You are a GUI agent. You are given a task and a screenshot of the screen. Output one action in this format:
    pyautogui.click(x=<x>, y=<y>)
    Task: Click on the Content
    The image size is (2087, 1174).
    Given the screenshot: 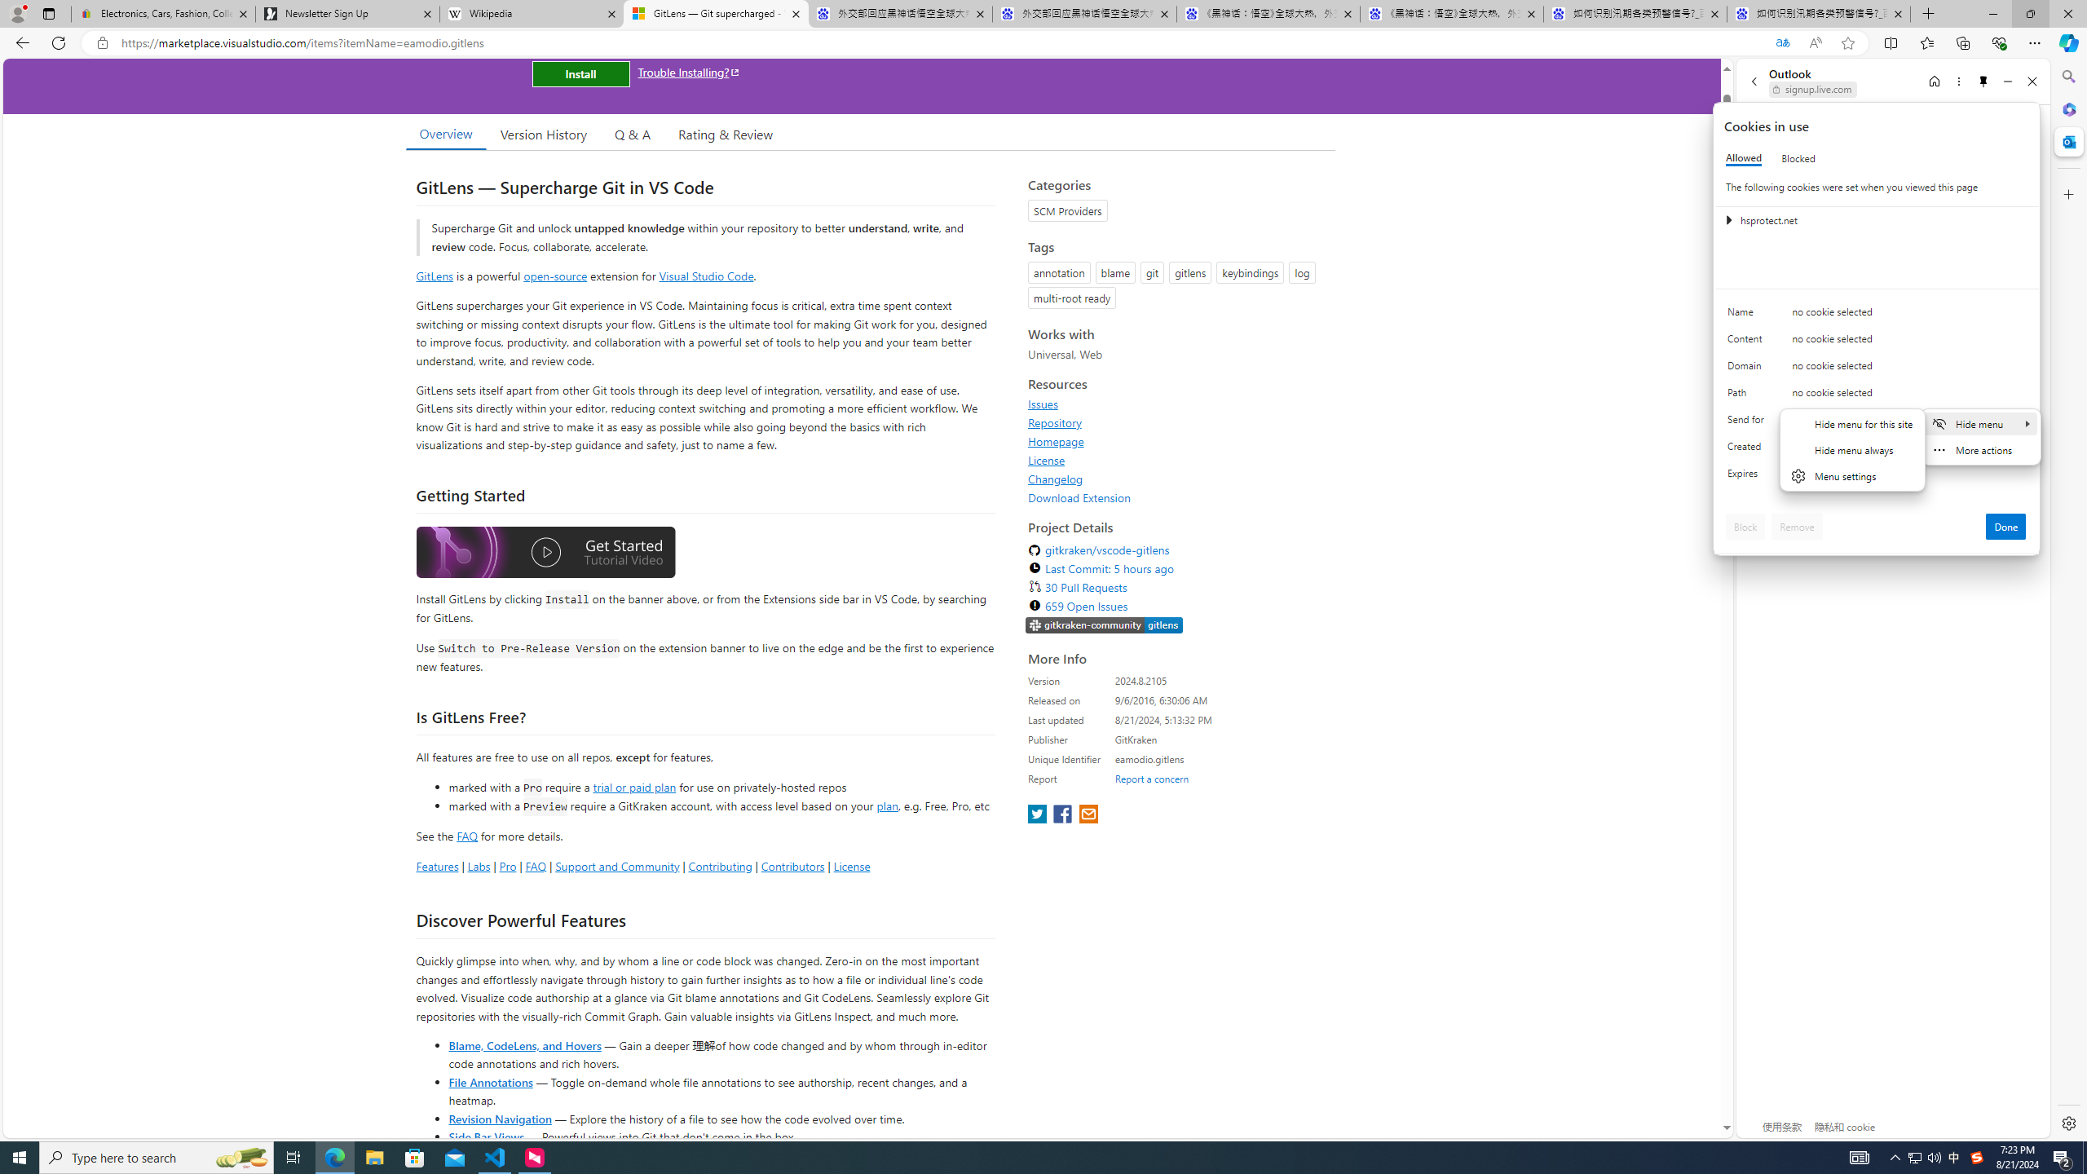 What is the action you would take?
    pyautogui.click(x=1749, y=342)
    